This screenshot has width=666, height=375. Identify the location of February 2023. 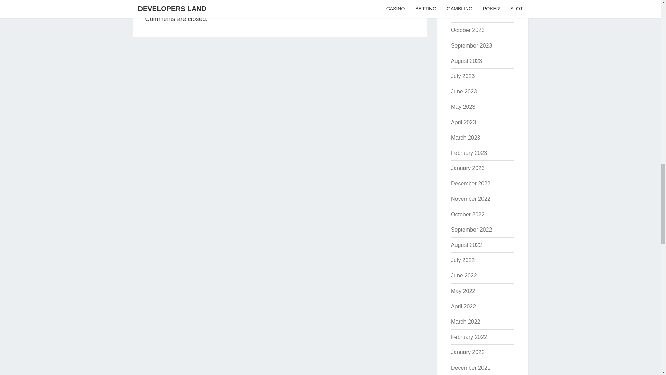
(469, 153).